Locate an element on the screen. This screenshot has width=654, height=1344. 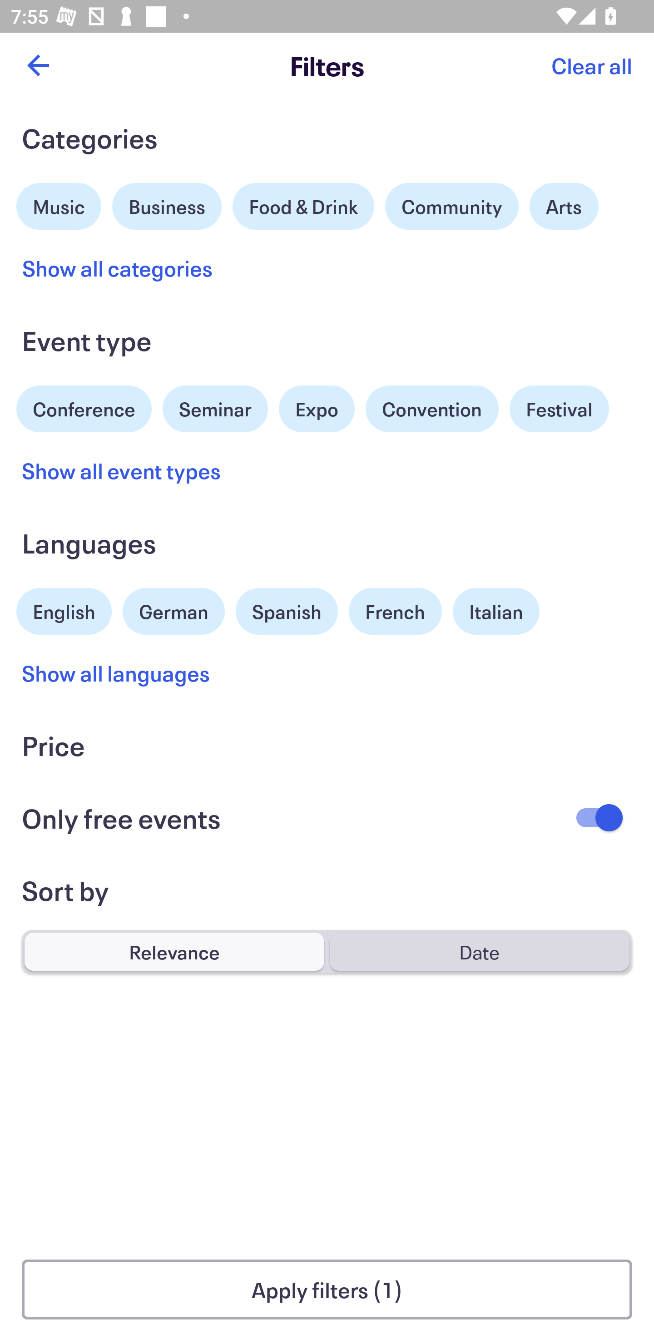
English is located at coordinates (64, 609).